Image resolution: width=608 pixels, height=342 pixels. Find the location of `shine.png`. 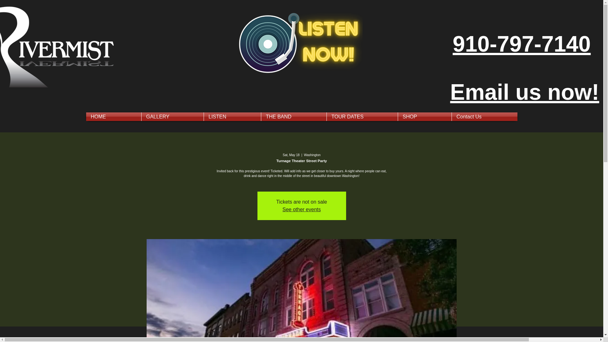

shine.png is located at coordinates (300, 44).